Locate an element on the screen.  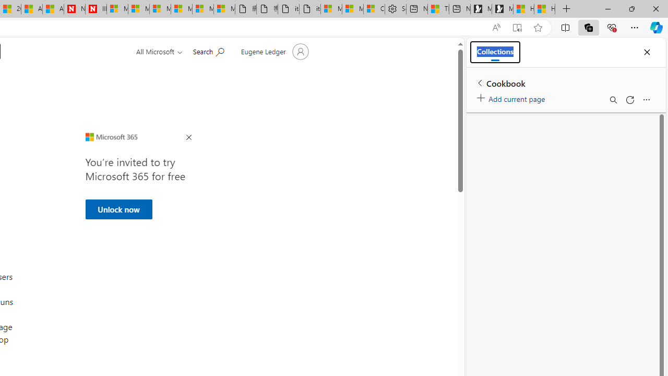
Unlock now is located at coordinates (118, 209).